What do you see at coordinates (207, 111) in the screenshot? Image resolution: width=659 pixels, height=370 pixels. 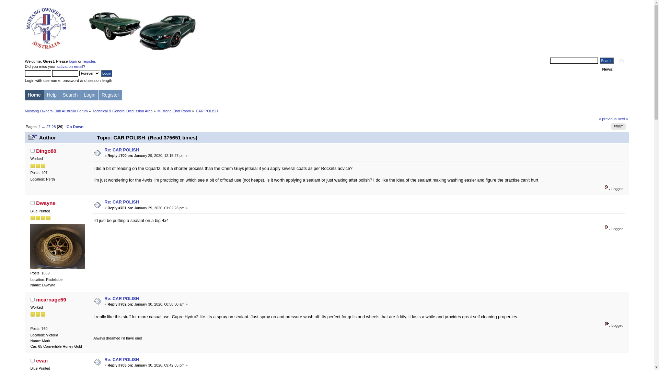 I see `CAR POLISH` at bounding box center [207, 111].